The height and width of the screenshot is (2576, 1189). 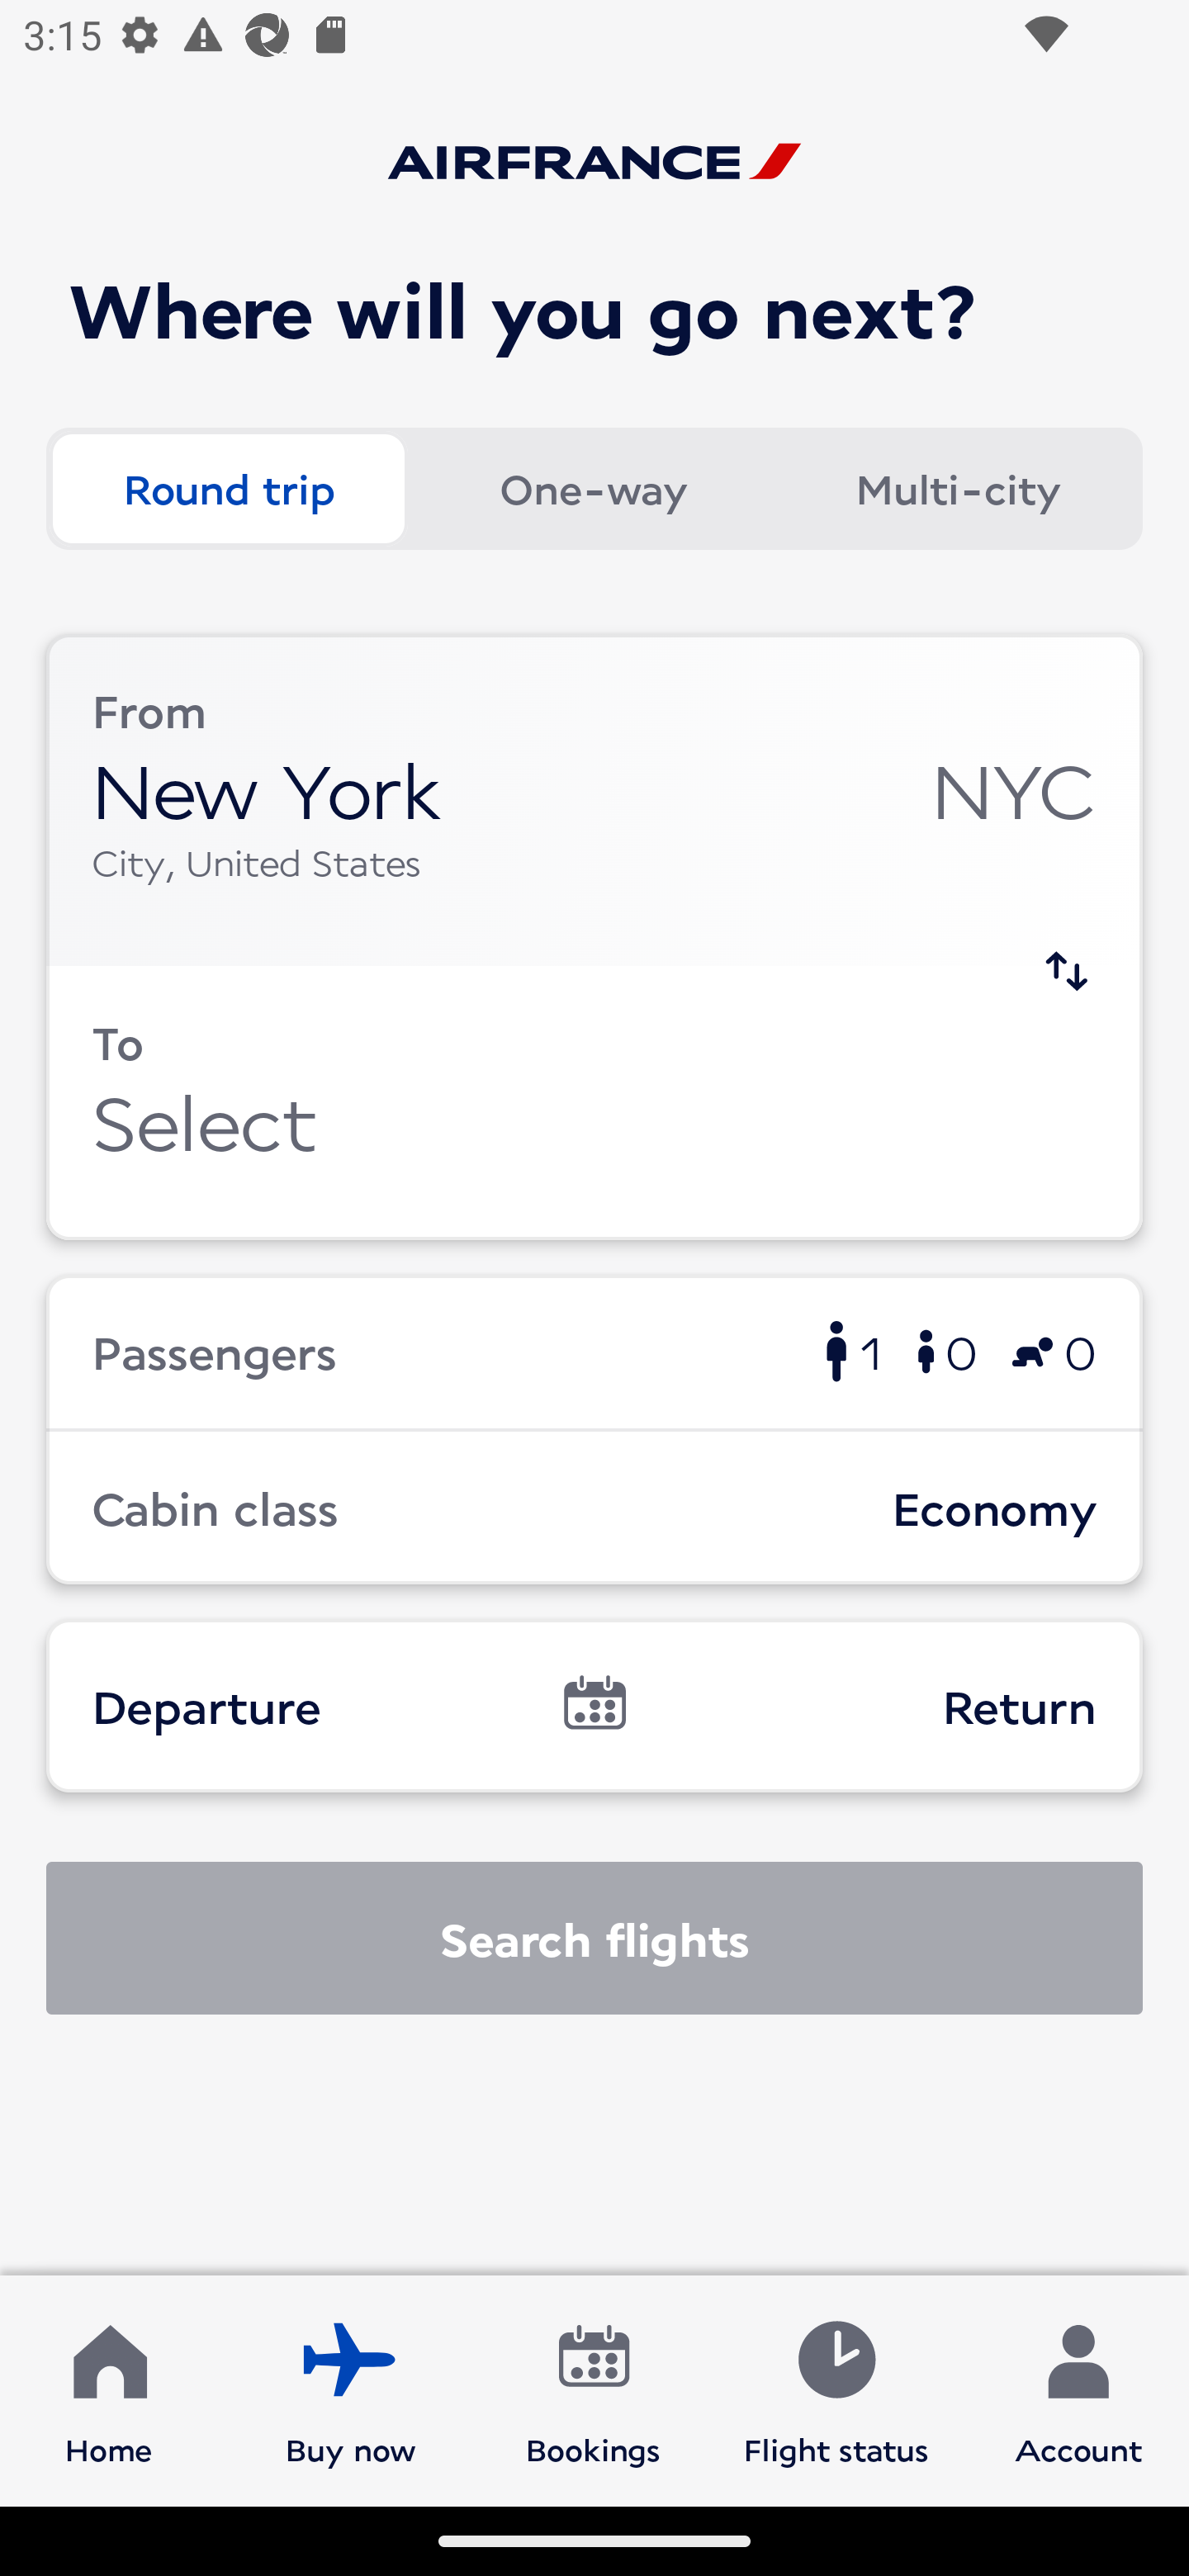 I want to click on Cabin class Economy, so click(x=594, y=1508).